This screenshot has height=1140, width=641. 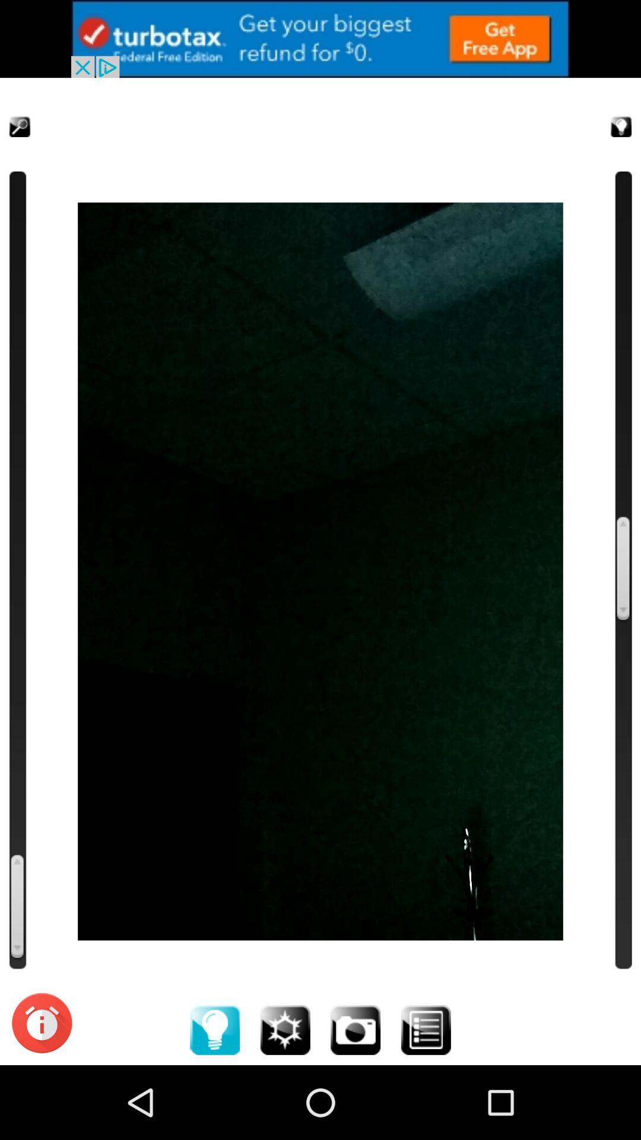 I want to click on increase the light, so click(x=215, y=1030).